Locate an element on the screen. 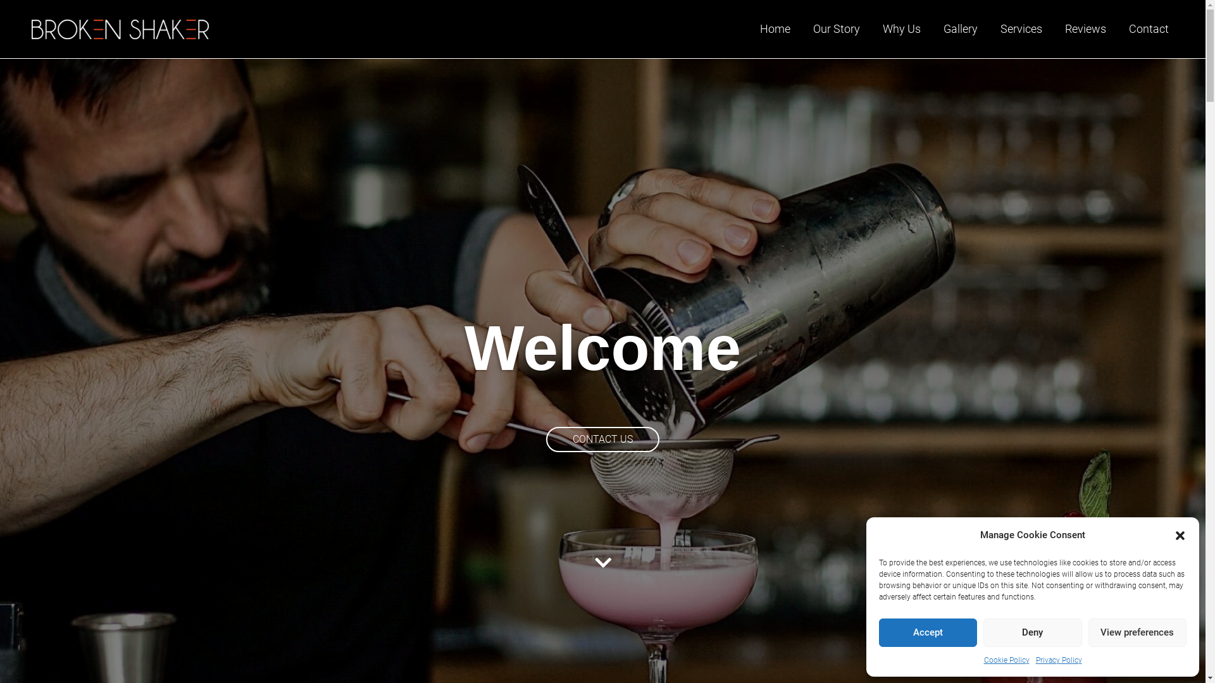 This screenshot has height=683, width=1215. Services is located at coordinates (1021, 29).